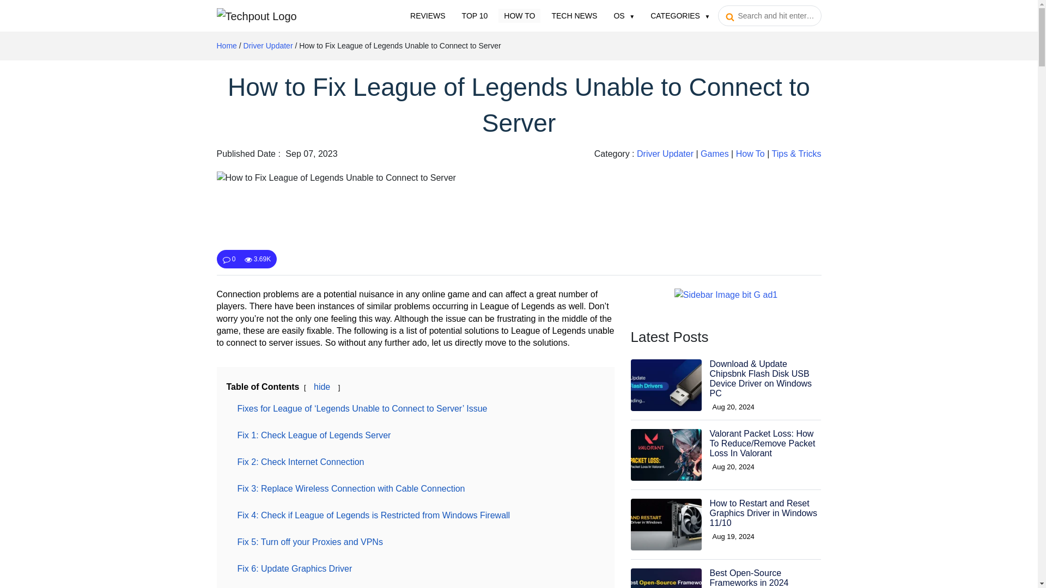 This screenshot has width=1046, height=588. I want to click on More Categories, so click(680, 16).